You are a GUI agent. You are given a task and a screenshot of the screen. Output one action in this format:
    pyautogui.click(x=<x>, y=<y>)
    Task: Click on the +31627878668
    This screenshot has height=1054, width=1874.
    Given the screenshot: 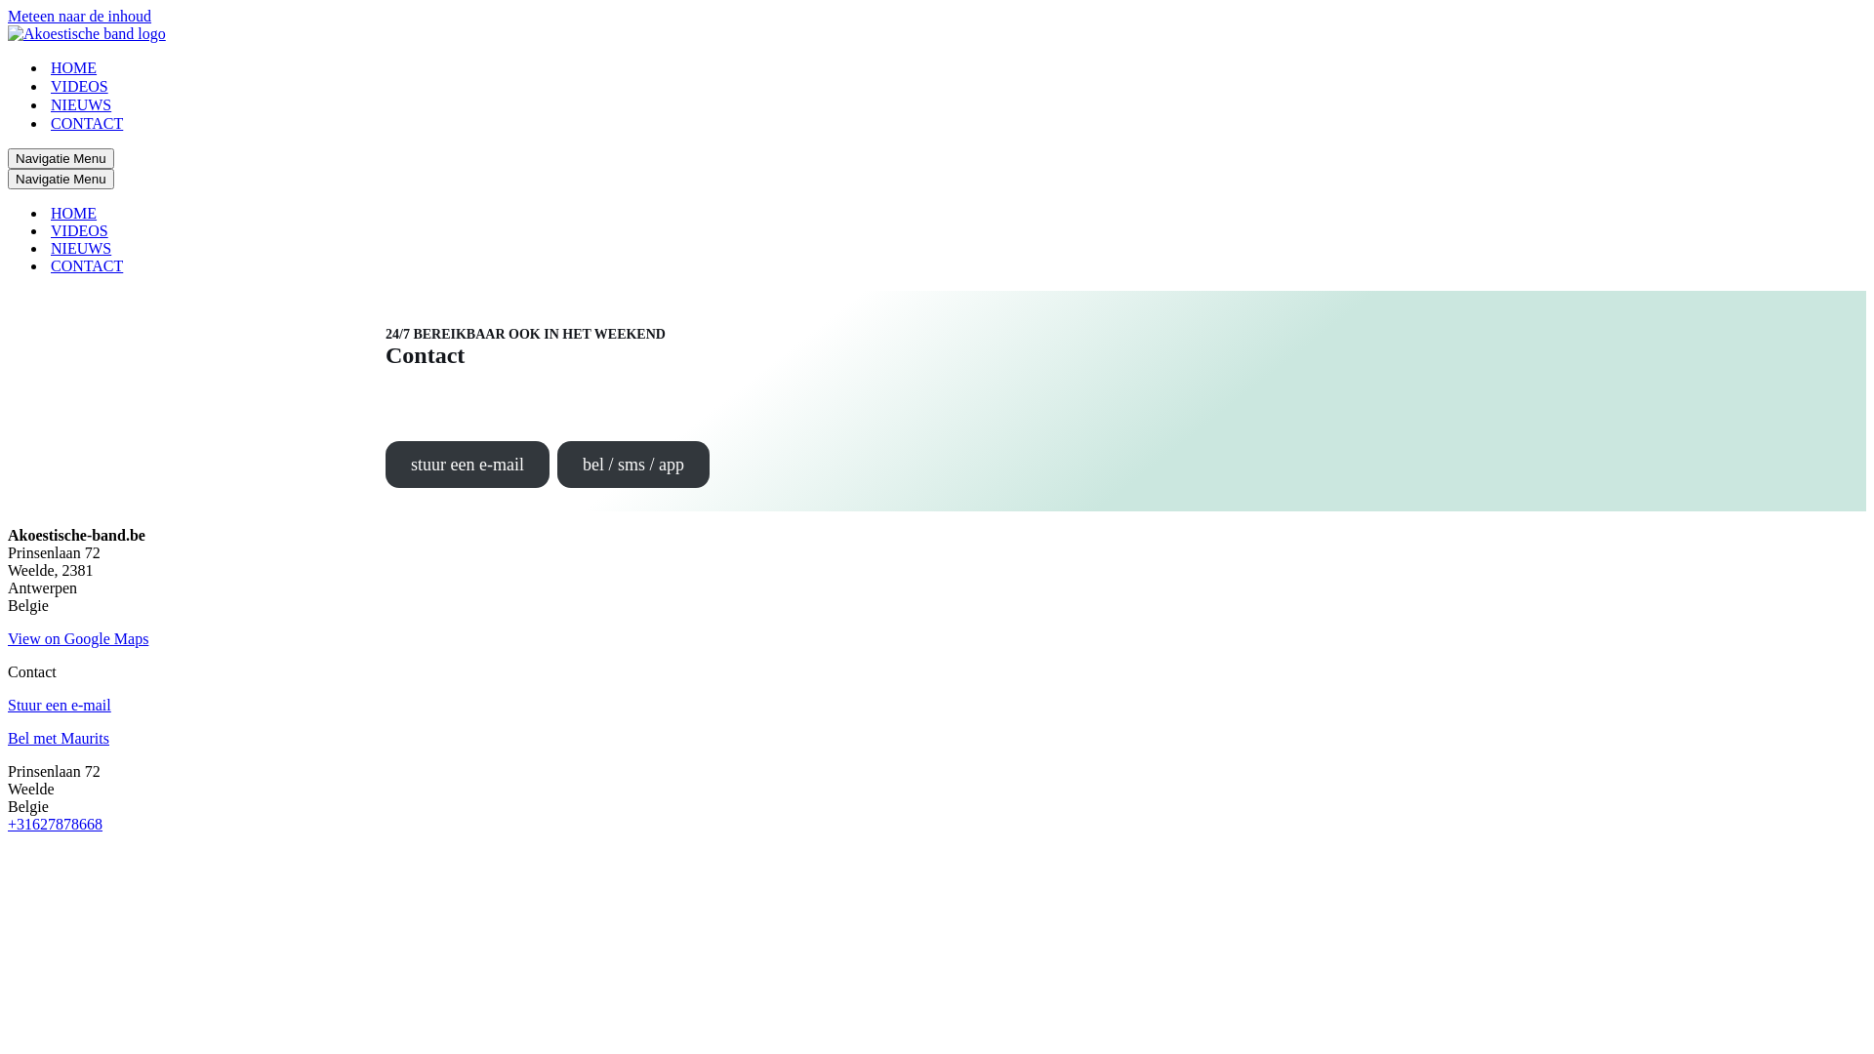 What is the action you would take?
    pyautogui.click(x=55, y=824)
    